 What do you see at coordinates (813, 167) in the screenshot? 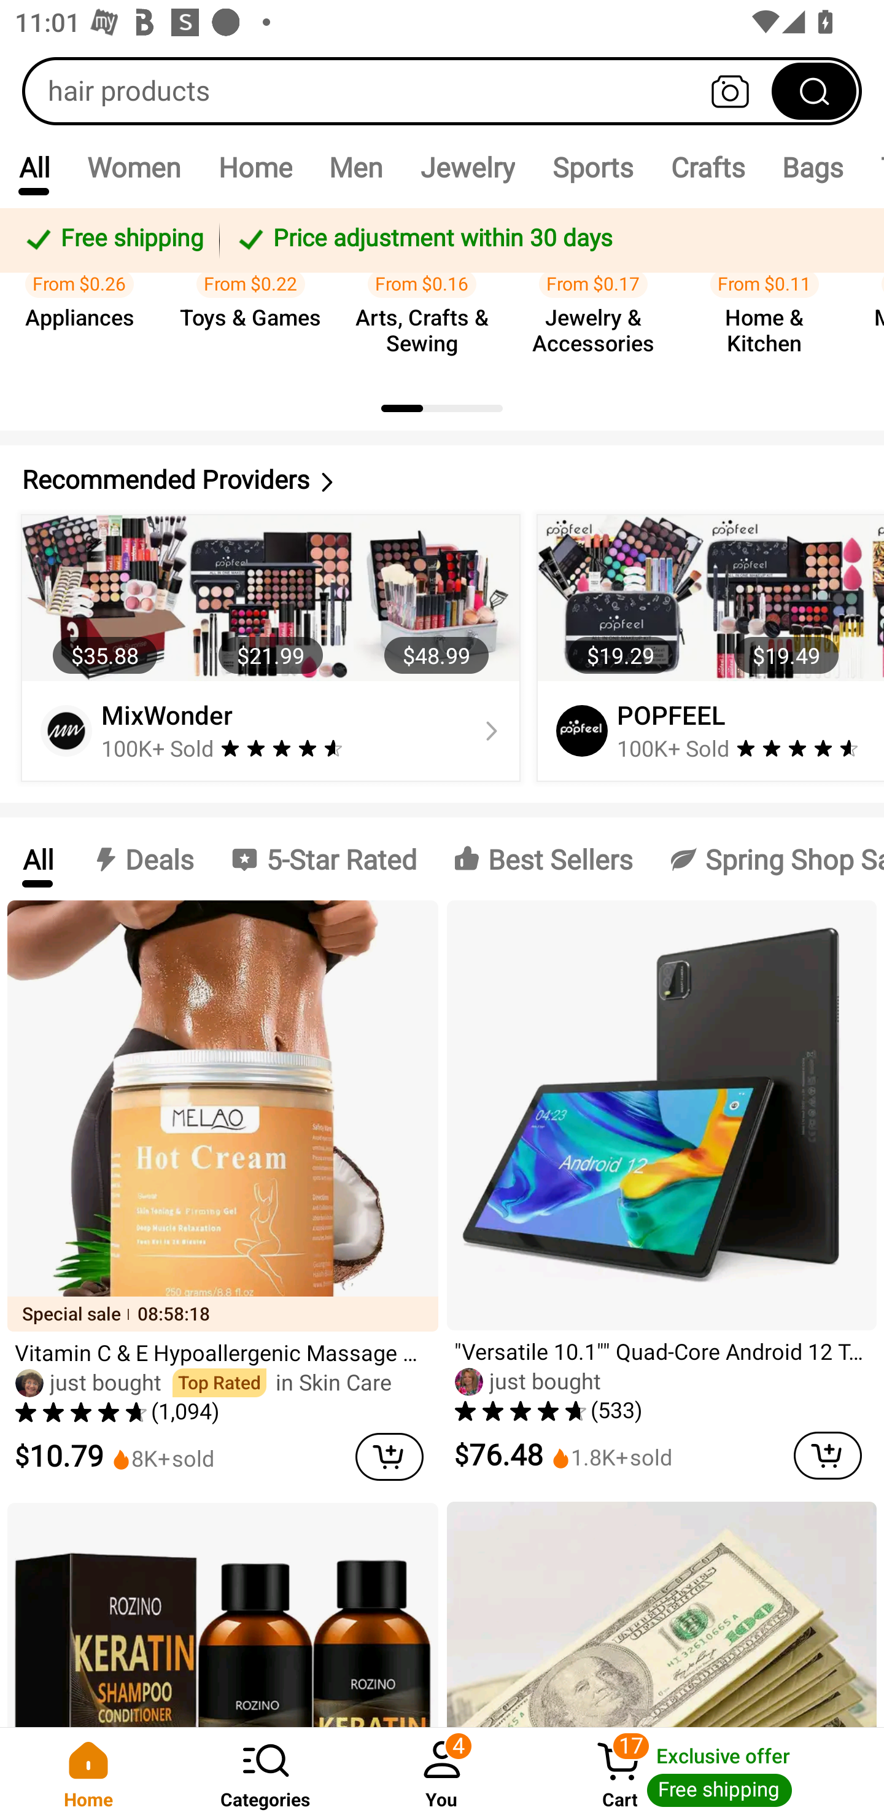
I see `Bags` at bounding box center [813, 167].